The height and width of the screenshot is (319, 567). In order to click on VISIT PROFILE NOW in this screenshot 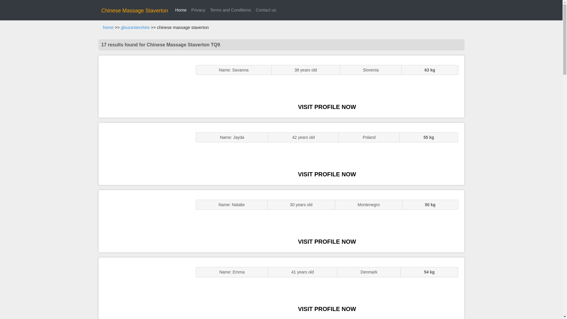, I will do `click(327, 107)`.